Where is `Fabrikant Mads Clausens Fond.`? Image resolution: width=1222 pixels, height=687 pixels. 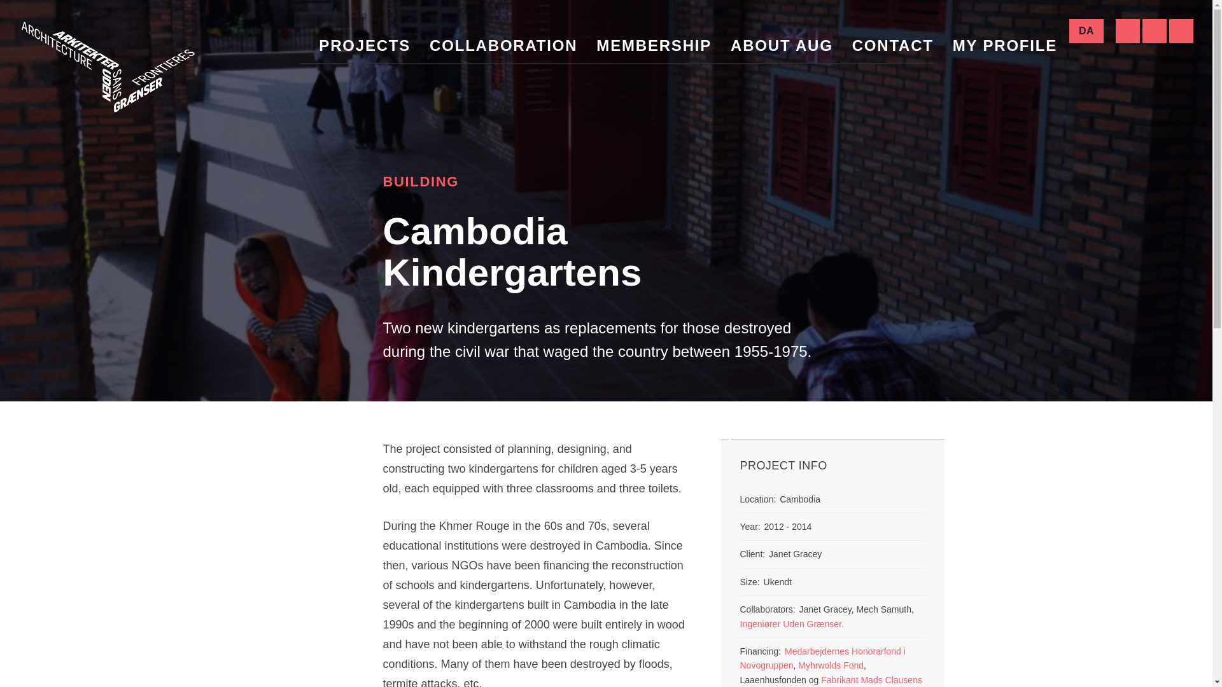
Fabrikant Mads Clausens Fond. is located at coordinates (830, 681).